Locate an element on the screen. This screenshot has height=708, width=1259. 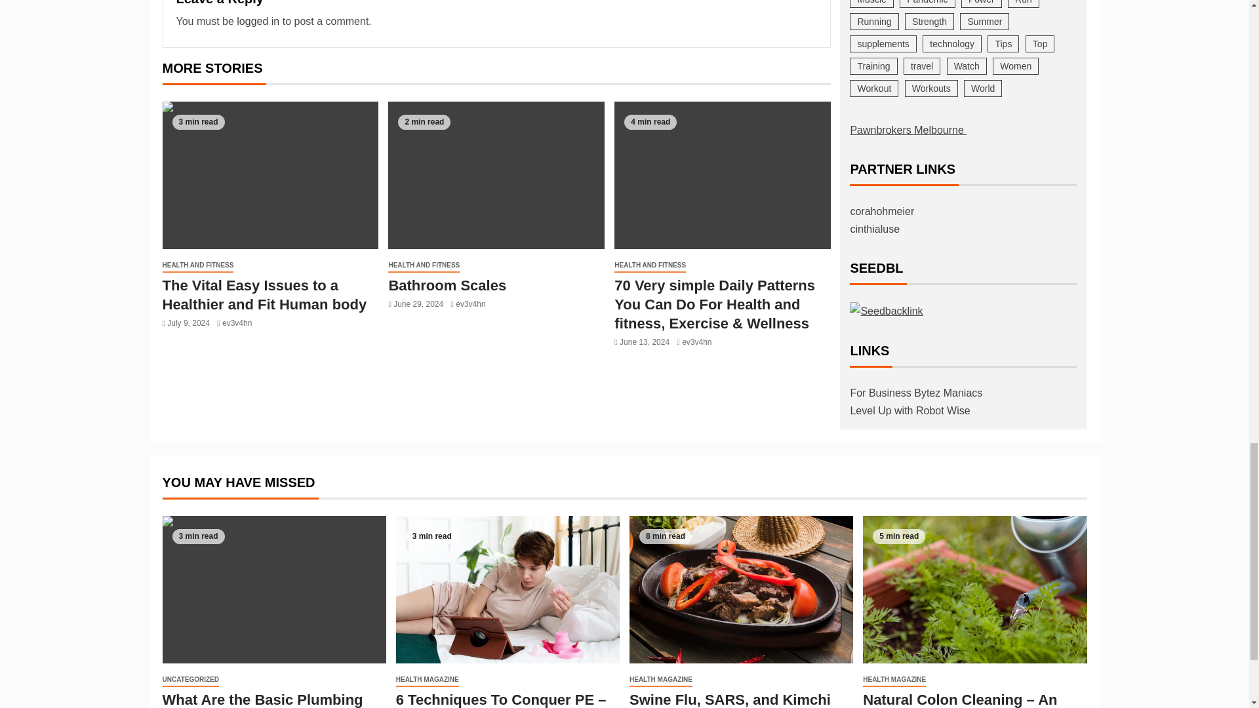
Bathroom Scales is located at coordinates (447, 286).